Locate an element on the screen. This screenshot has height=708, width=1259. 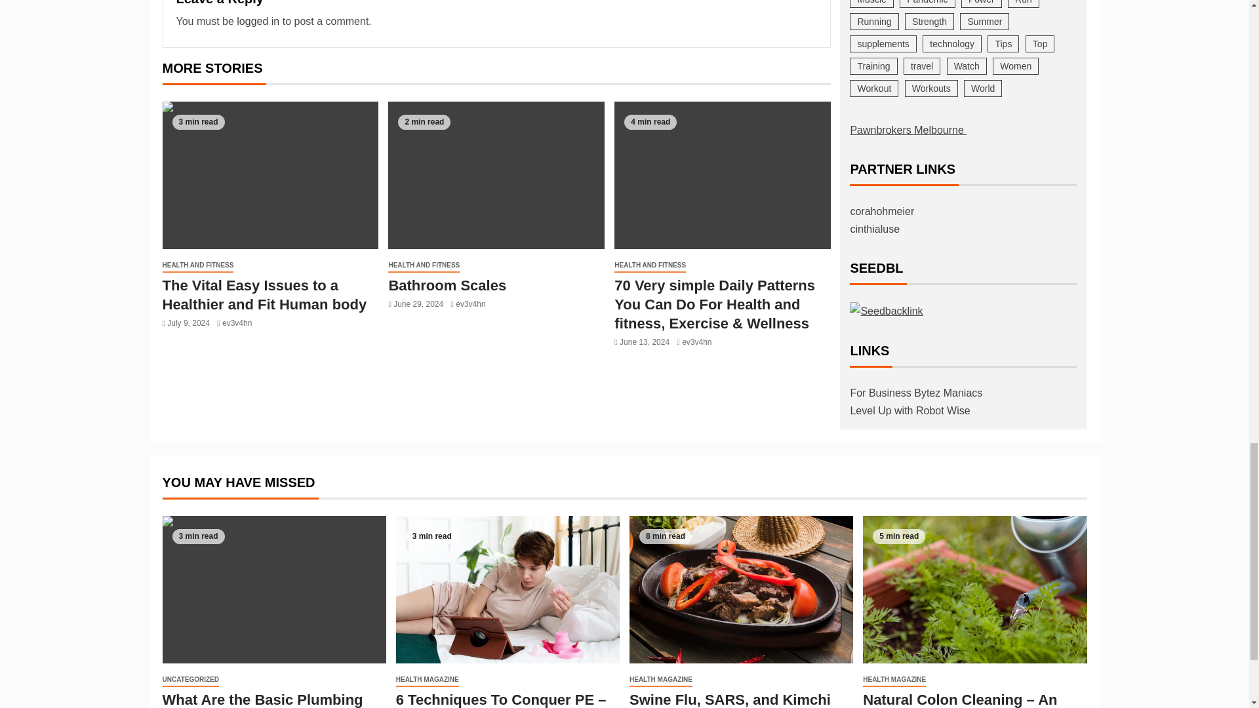
Bathroom Scales is located at coordinates (447, 286).